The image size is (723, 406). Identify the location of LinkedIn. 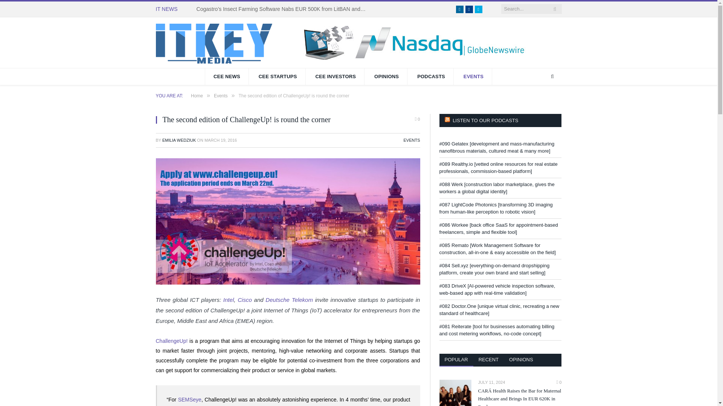
(459, 9).